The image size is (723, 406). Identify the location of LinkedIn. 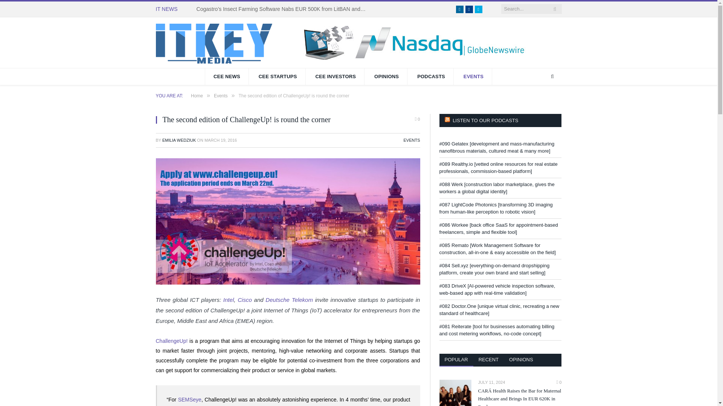
(459, 9).